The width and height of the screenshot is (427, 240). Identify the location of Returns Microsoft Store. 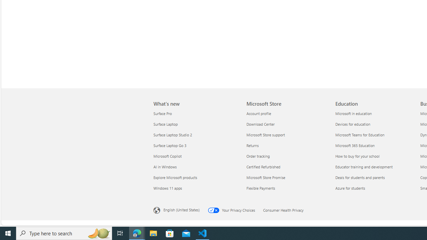
(252, 145).